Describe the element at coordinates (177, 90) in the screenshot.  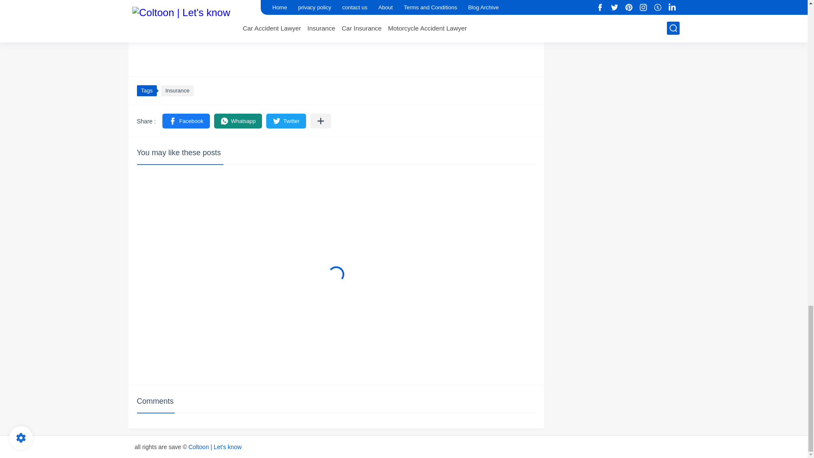
I see `Insurance` at that location.